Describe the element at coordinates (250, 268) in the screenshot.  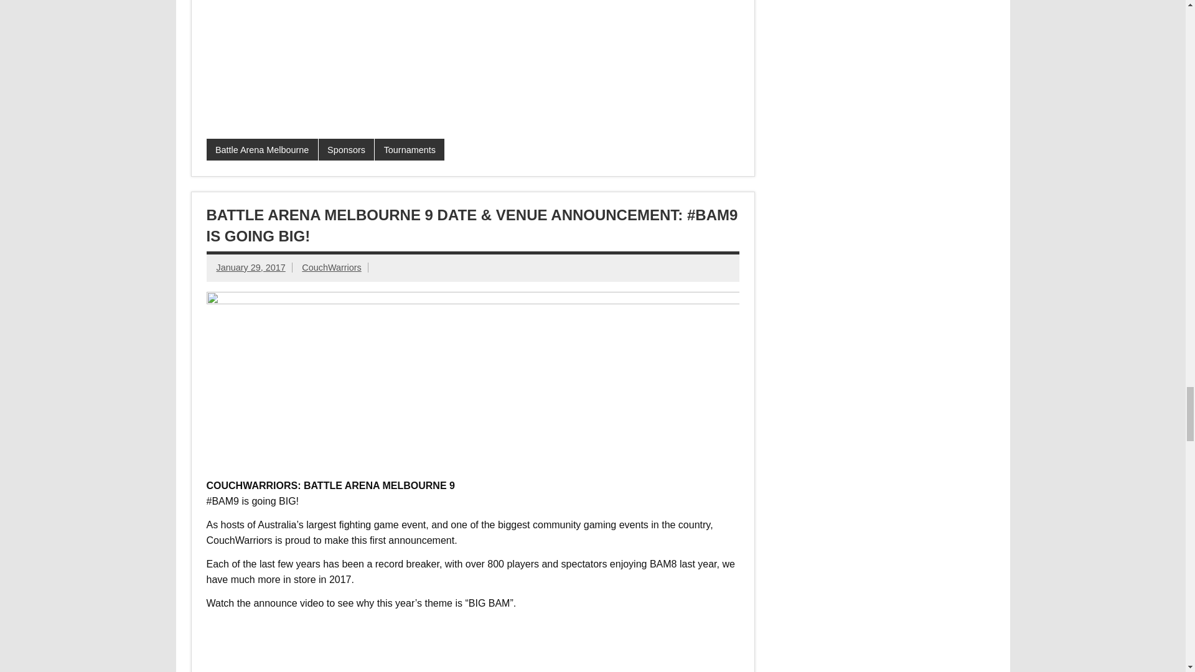
I see `9:29 pm` at that location.